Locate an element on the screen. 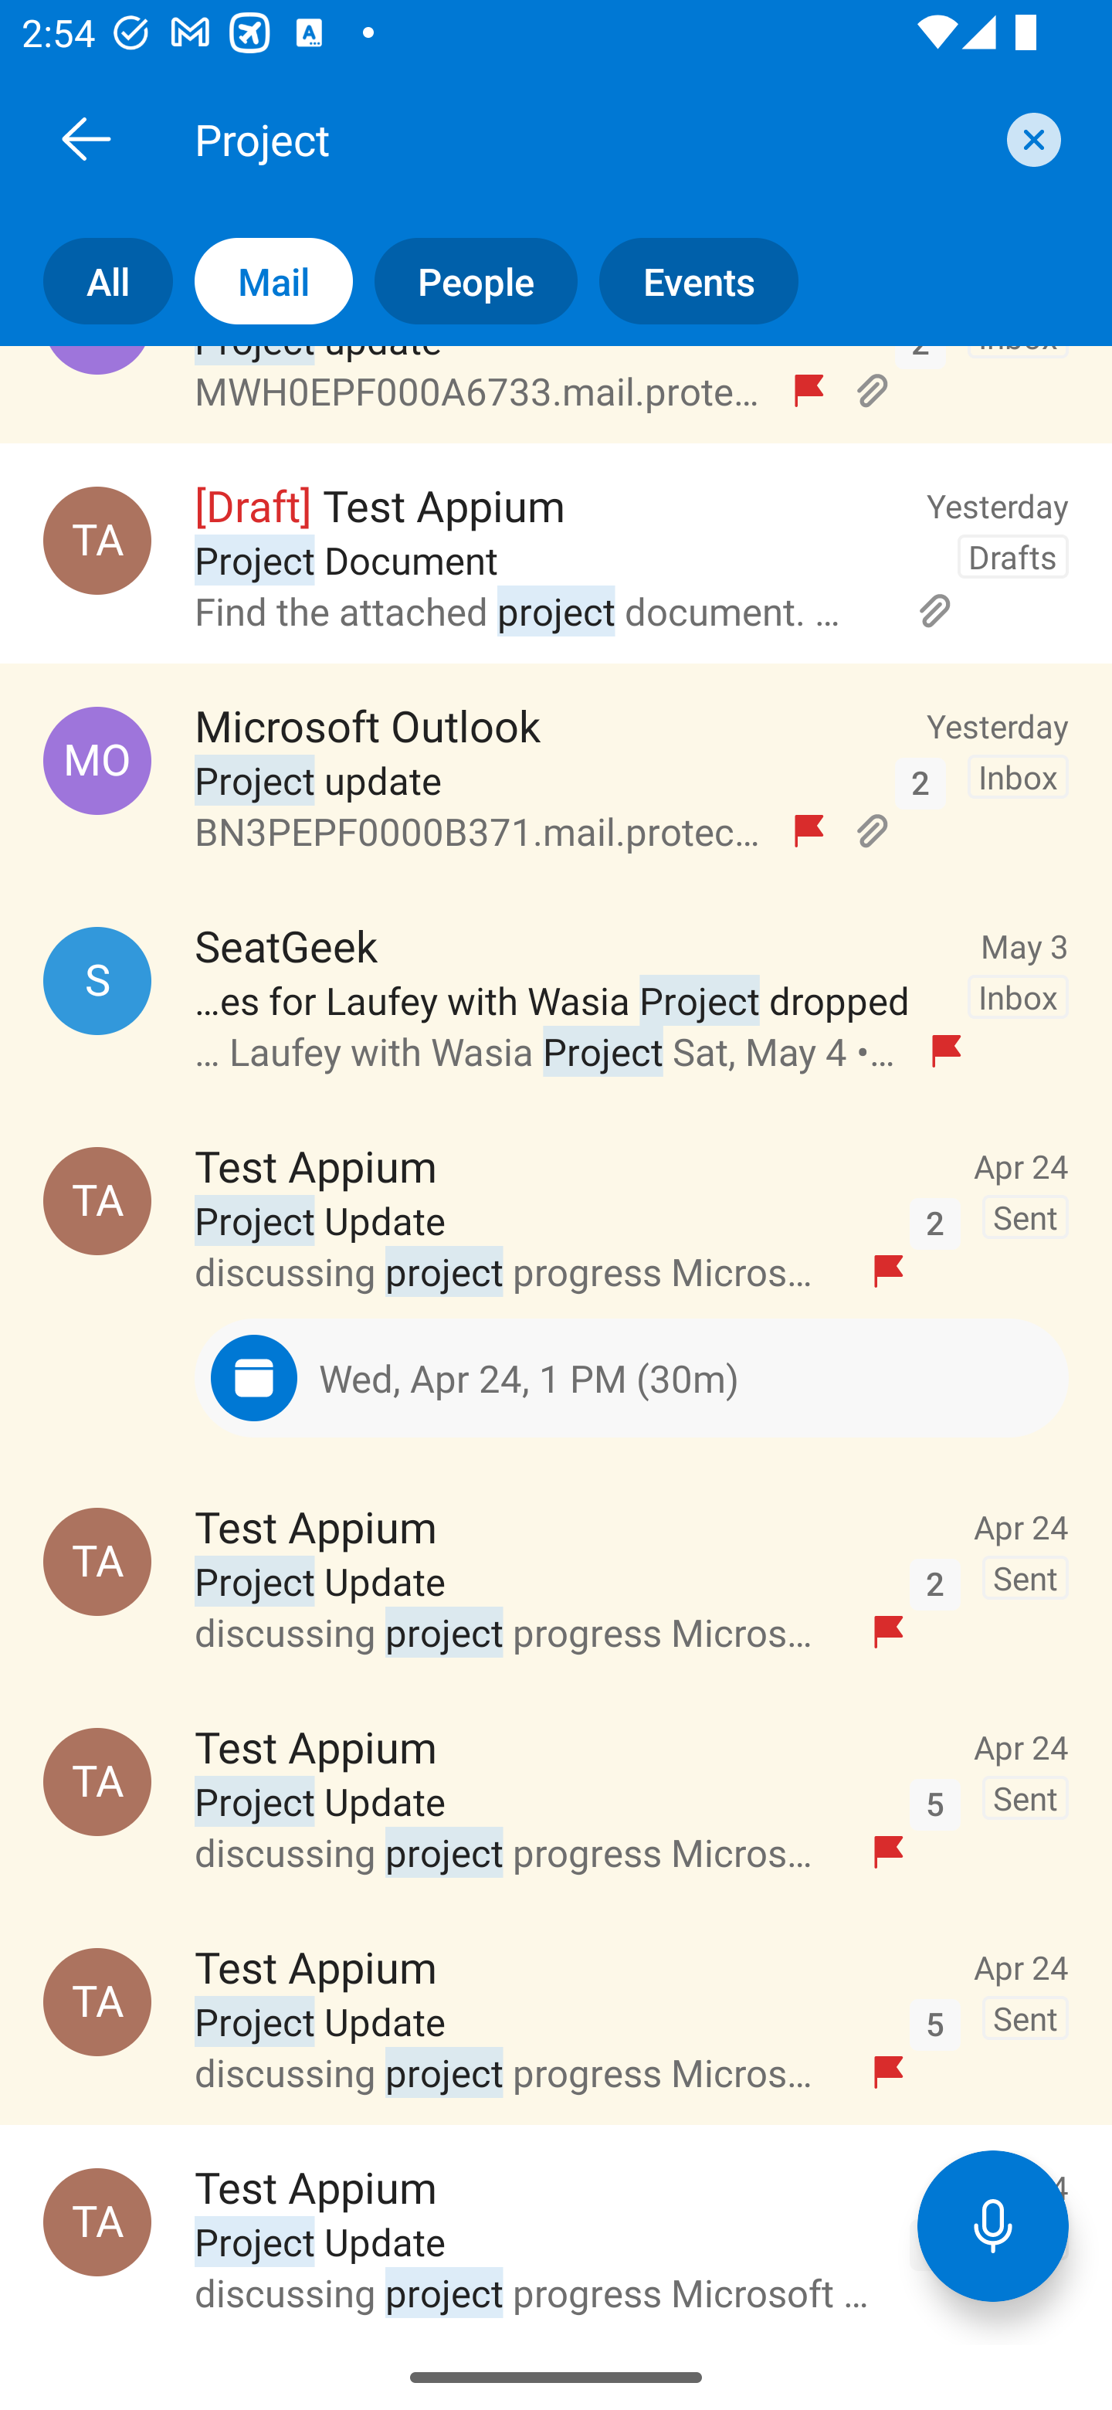 This screenshot has width=1112, height=2410. Events is located at coordinates (687, 281).